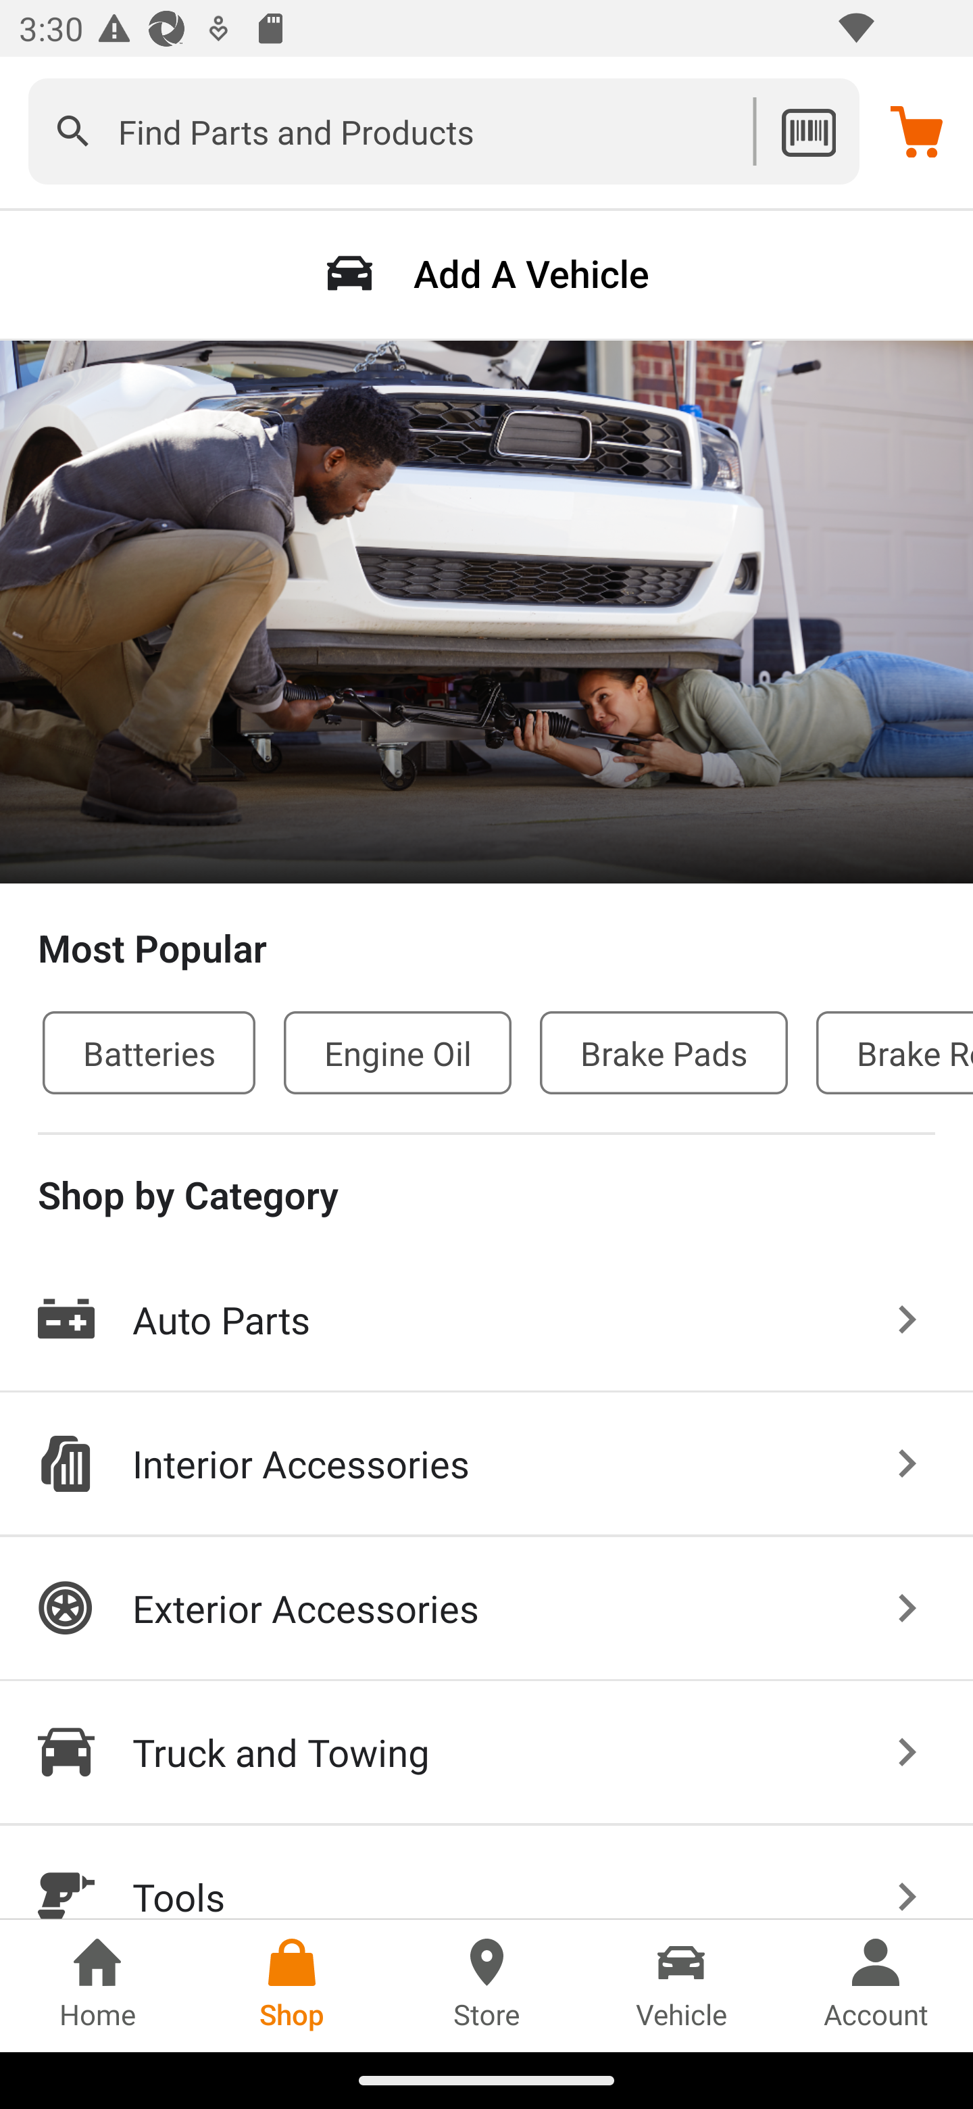 Image resolution: width=973 pixels, height=2109 pixels. I want to click on Tools category  Tools , so click(487, 1872).